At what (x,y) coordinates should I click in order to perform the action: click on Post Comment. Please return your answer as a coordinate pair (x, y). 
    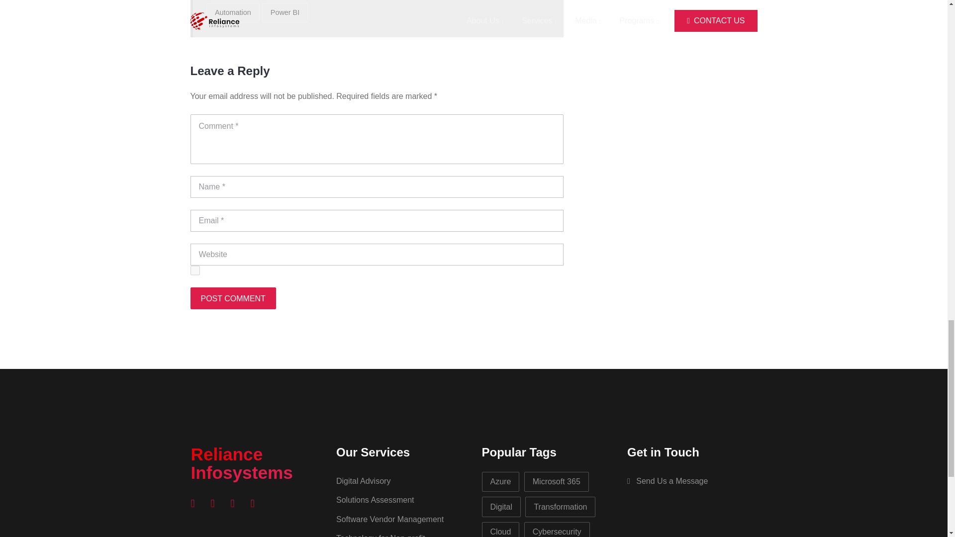
    Looking at the image, I should click on (233, 298).